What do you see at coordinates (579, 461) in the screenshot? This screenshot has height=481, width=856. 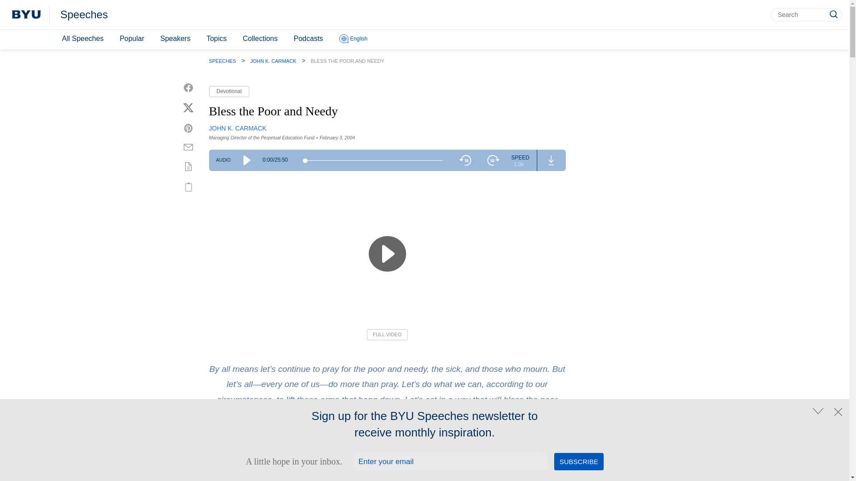 I see `Subscribe` at bounding box center [579, 461].